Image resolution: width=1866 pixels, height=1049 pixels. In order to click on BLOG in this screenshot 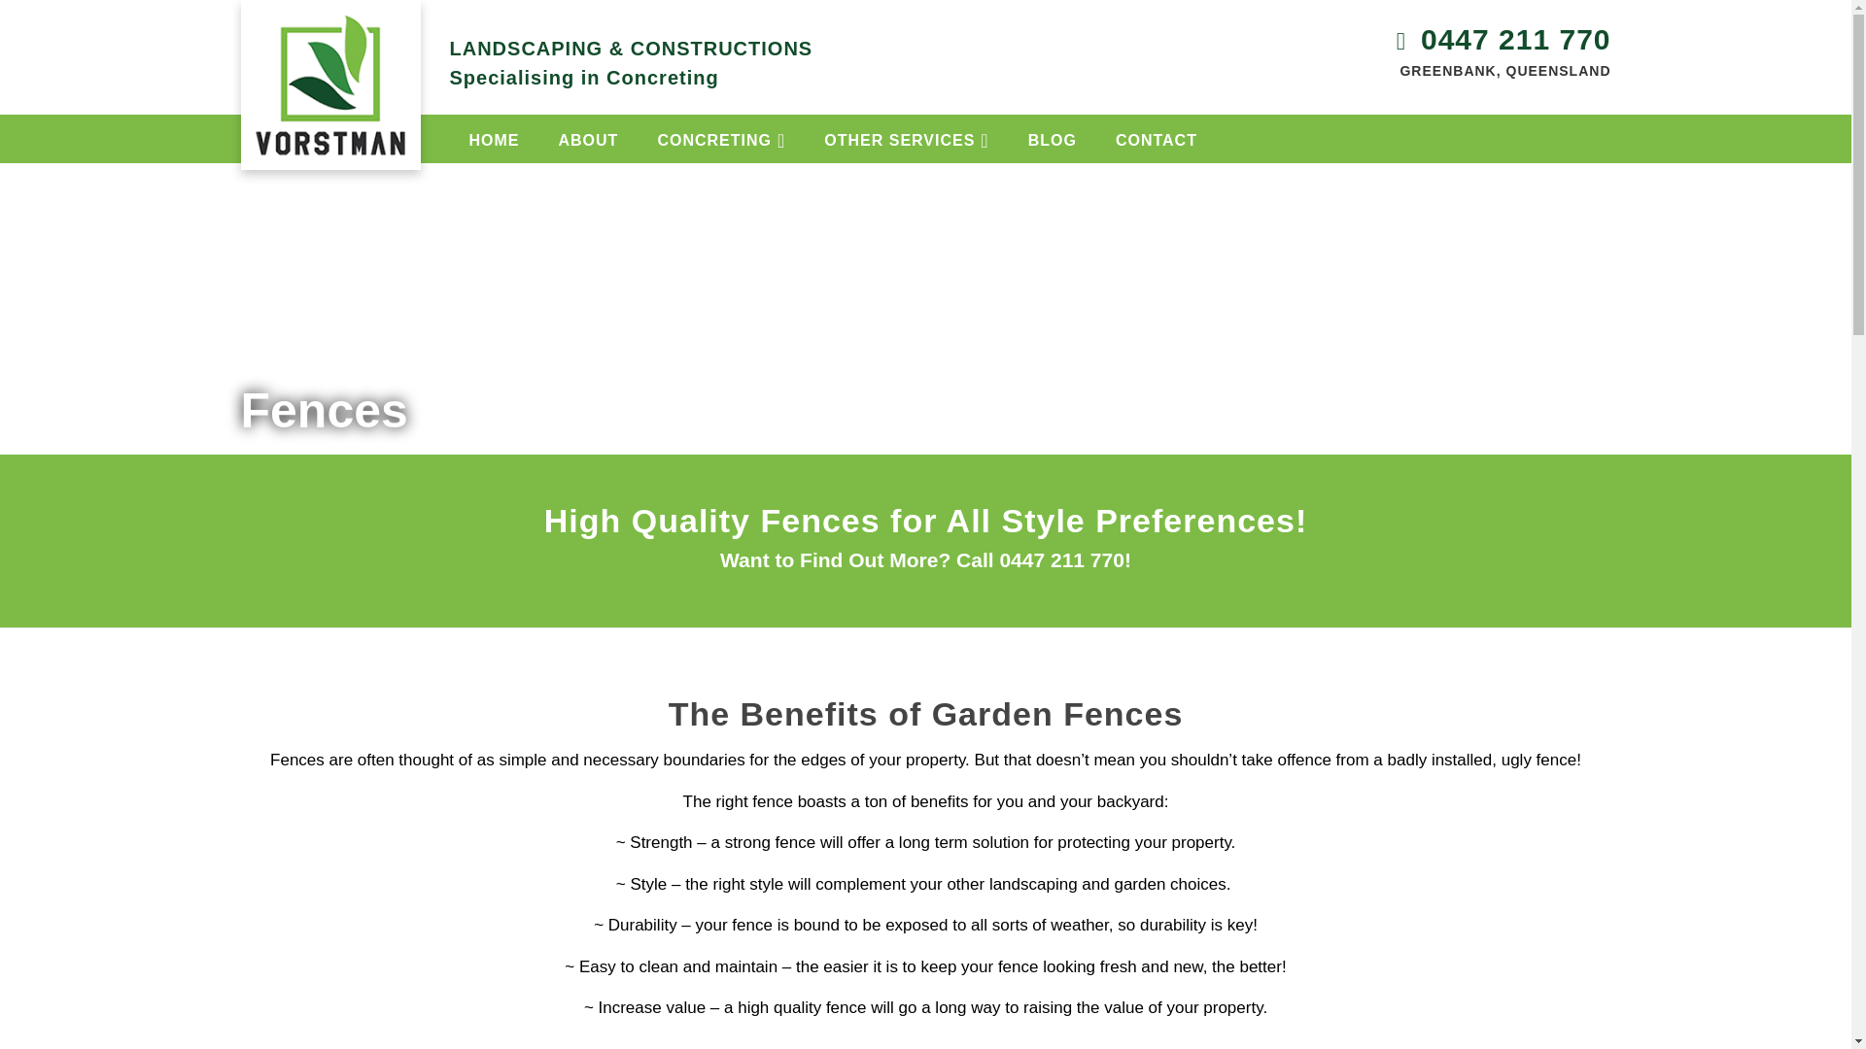, I will do `click(1053, 138)`.